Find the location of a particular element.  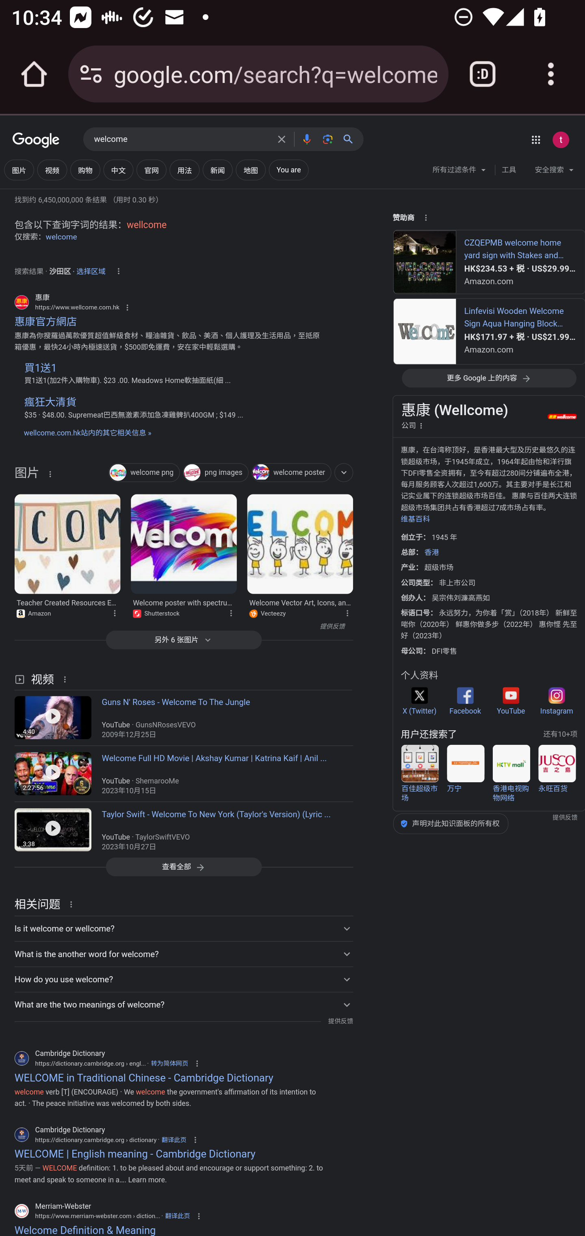

Switch or close tabs is located at coordinates (483, 74).